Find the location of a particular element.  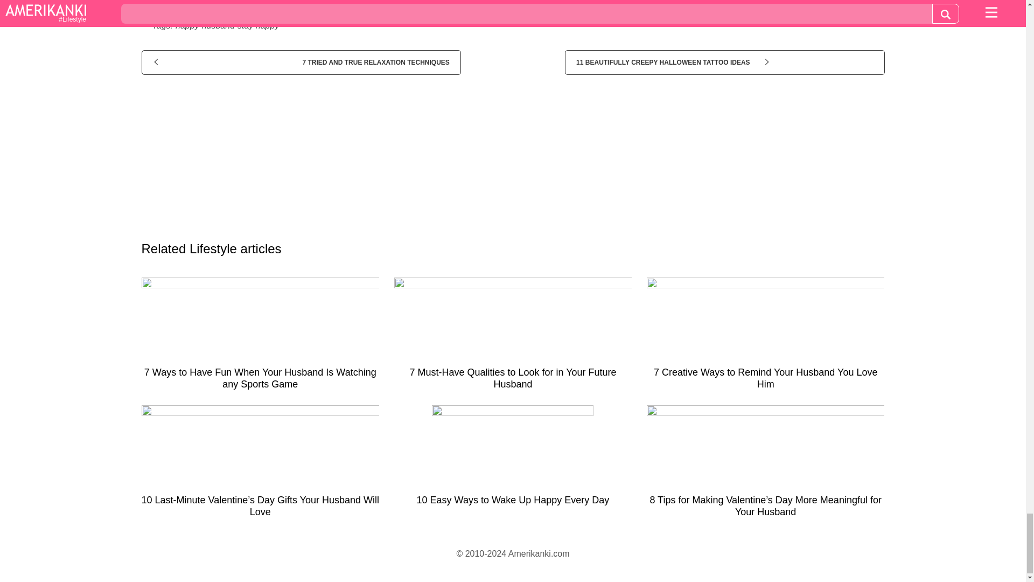

Share on Facebook is located at coordinates (270, 4).